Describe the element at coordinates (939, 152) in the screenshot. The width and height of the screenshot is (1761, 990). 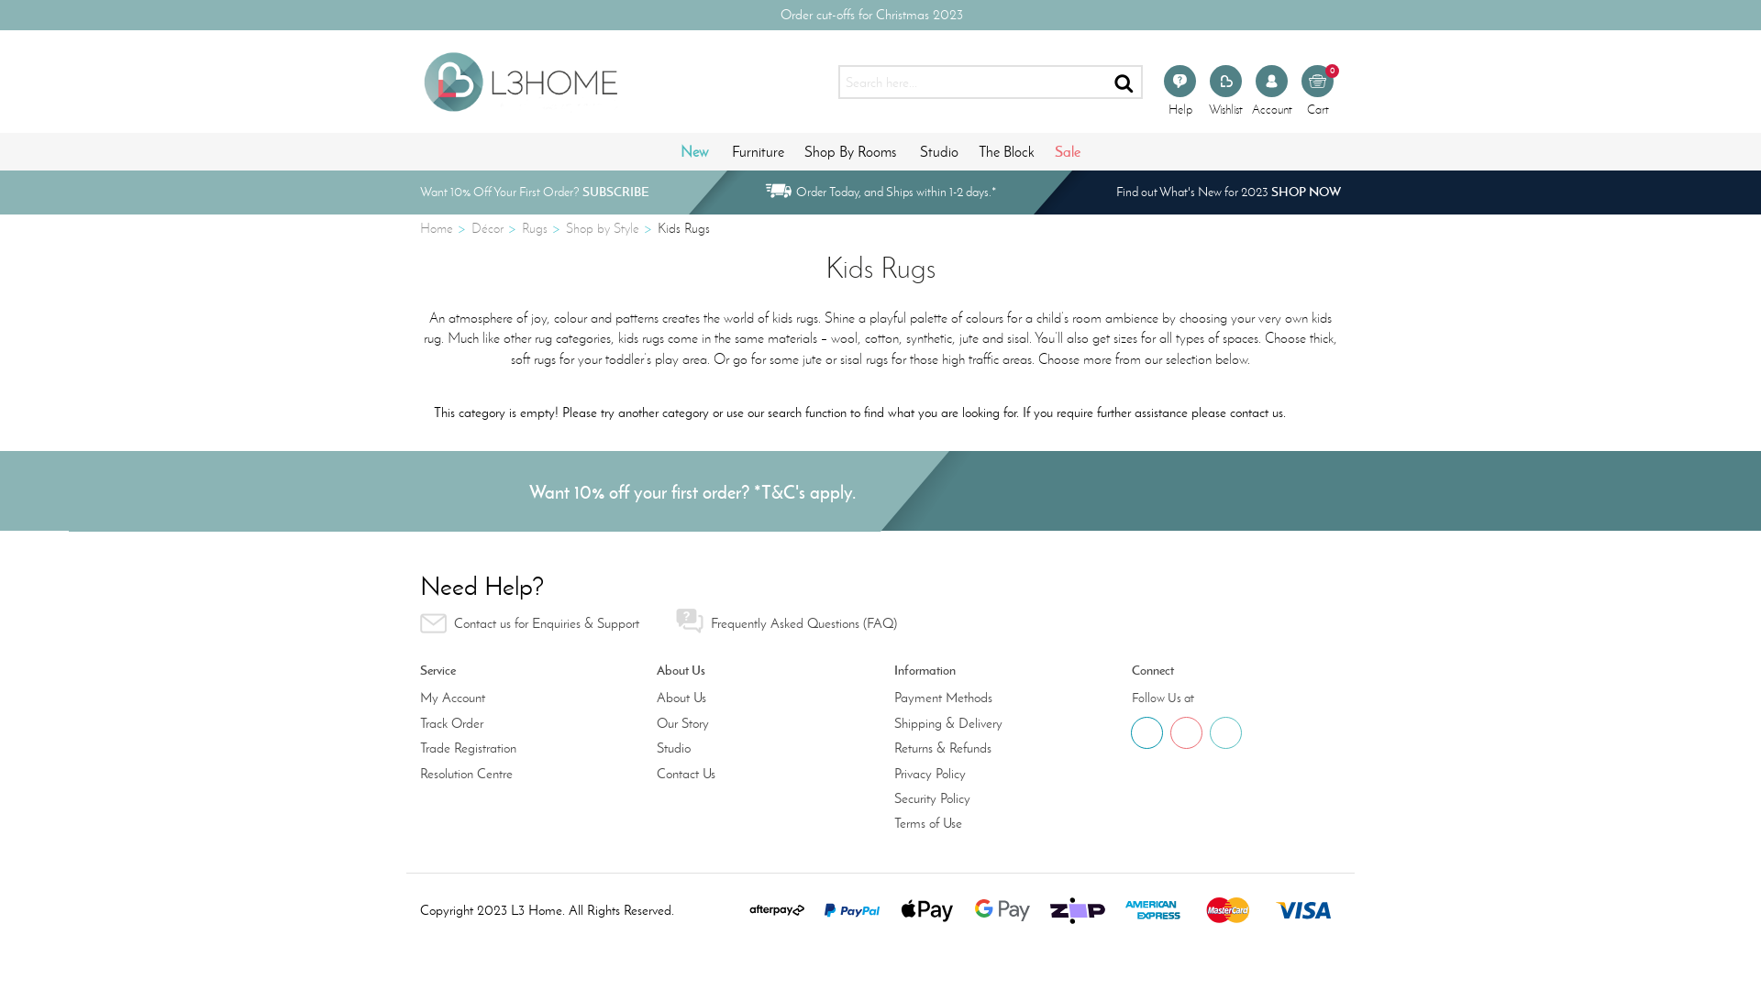
I see `Studio` at that location.